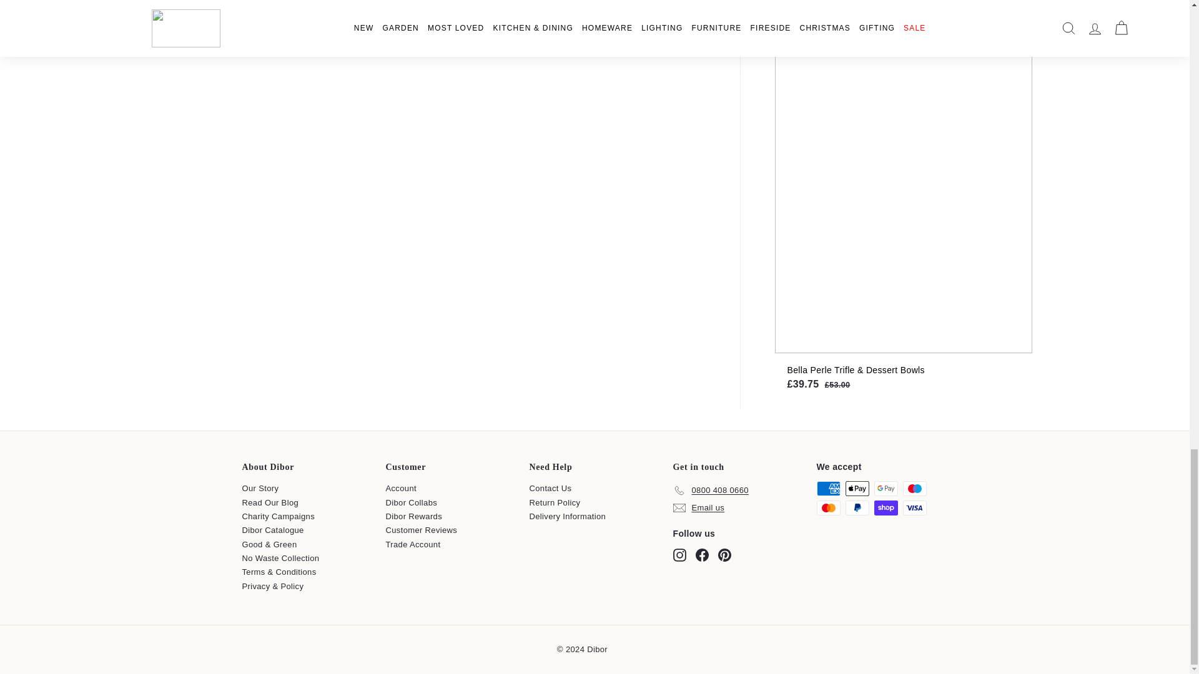 The height and width of the screenshot is (674, 1199). What do you see at coordinates (828, 508) in the screenshot?
I see `Mastercard` at bounding box center [828, 508].